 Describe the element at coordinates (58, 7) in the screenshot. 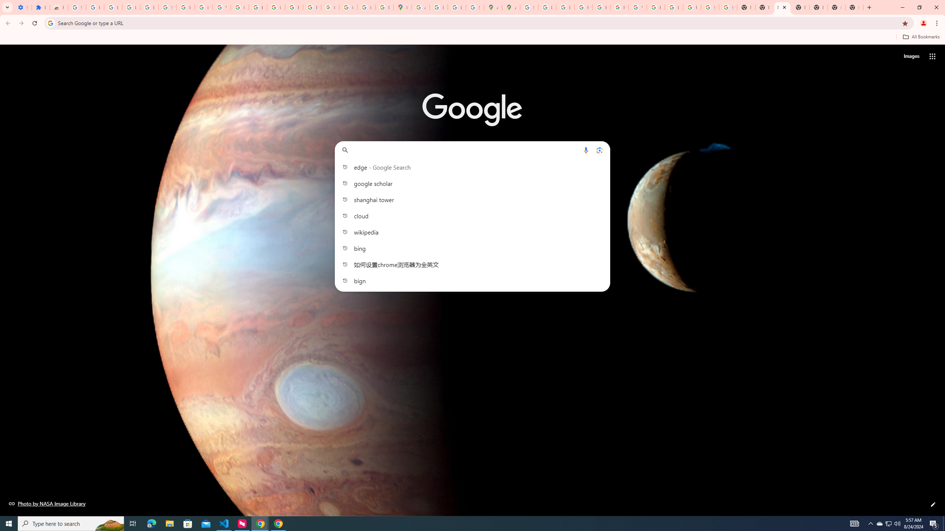

I see `Reviews: Helix Fruit Jump Arcade Game` at that location.